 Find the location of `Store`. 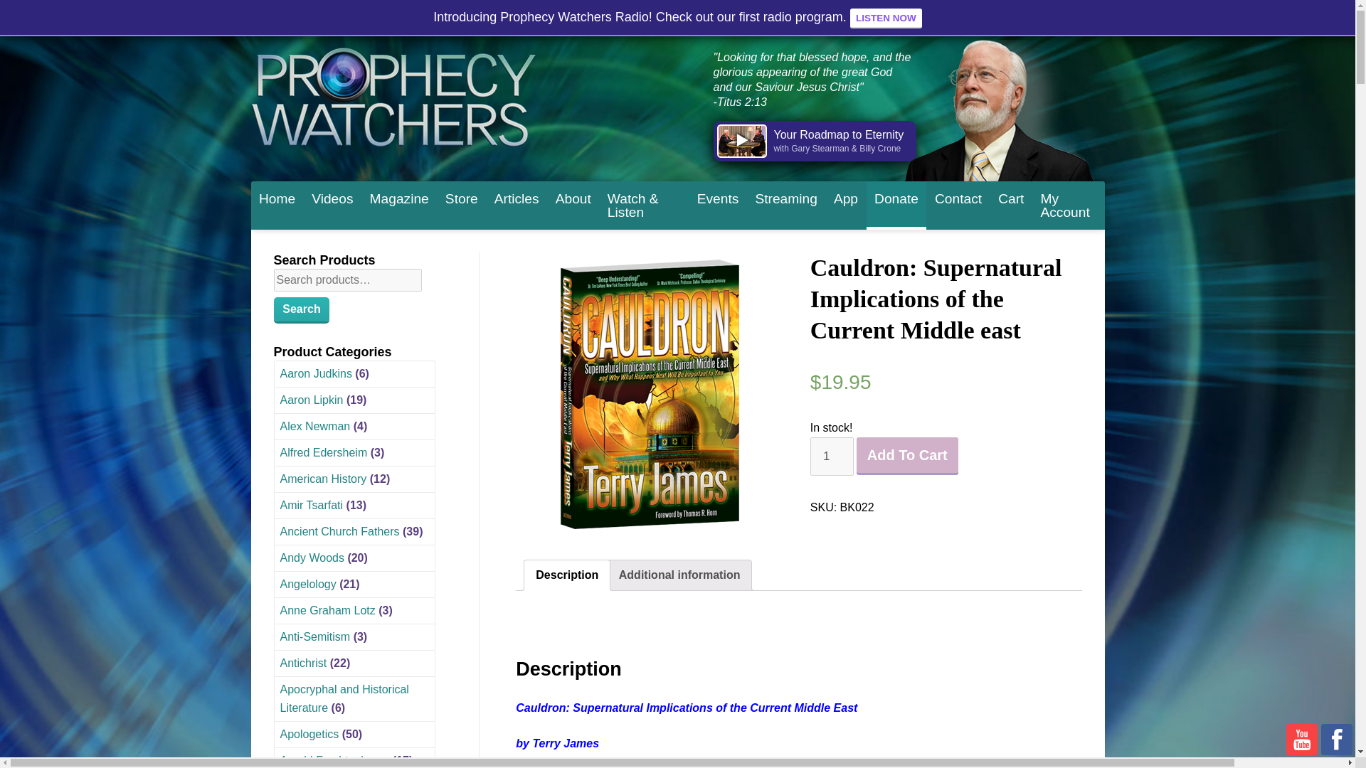

Store is located at coordinates (461, 198).